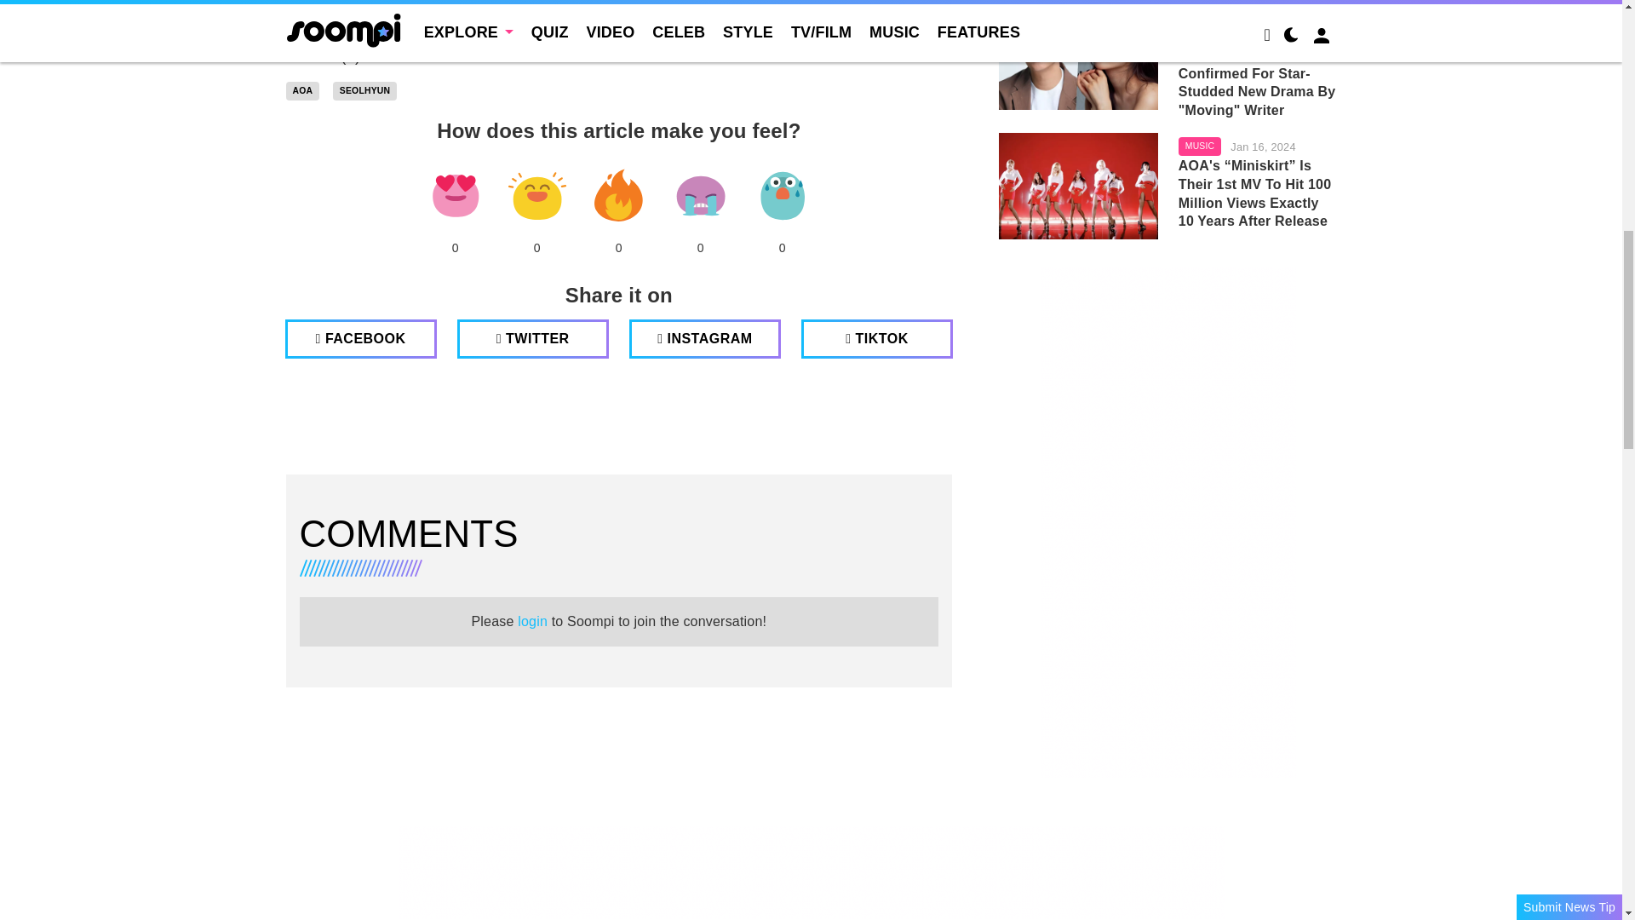 The height and width of the screenshot is (920, 1635). What do you see at coordinates (360, 339) in the screenshot?
I see `FACEBOOK` at bounding box center [360, 339].